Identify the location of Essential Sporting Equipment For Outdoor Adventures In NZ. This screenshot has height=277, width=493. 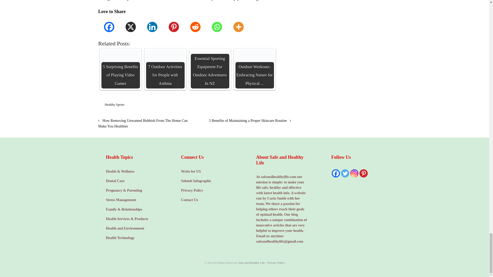
(210, 69).